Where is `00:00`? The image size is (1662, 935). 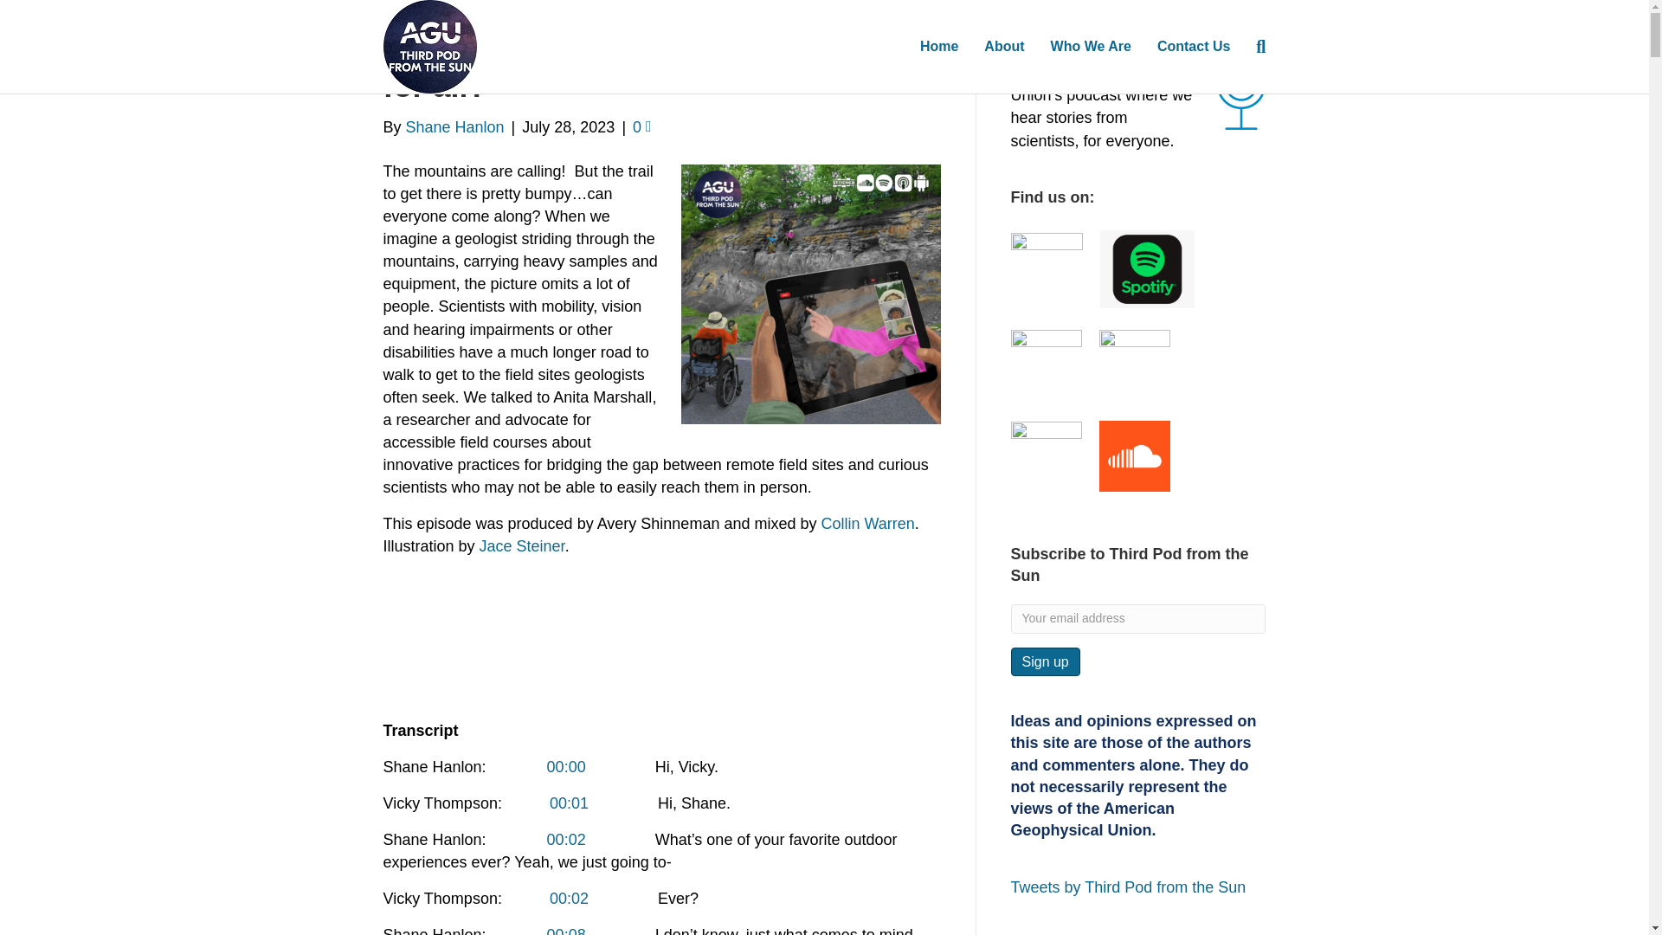
00:00 is located at coordinates (566, 767).